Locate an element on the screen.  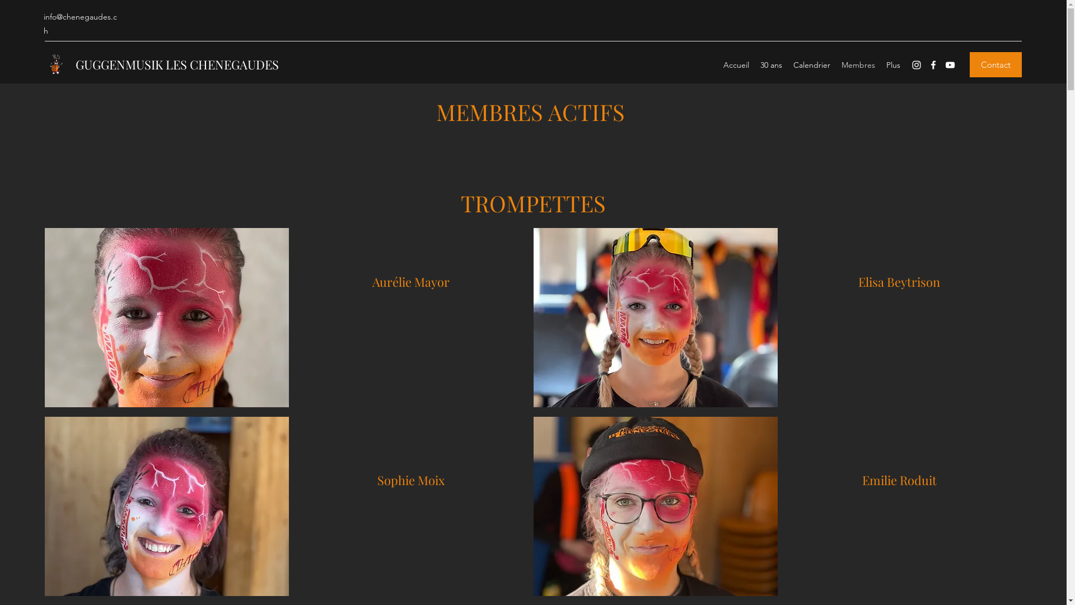
info@chenegaudes.ch is located at coordinates (81, 24).